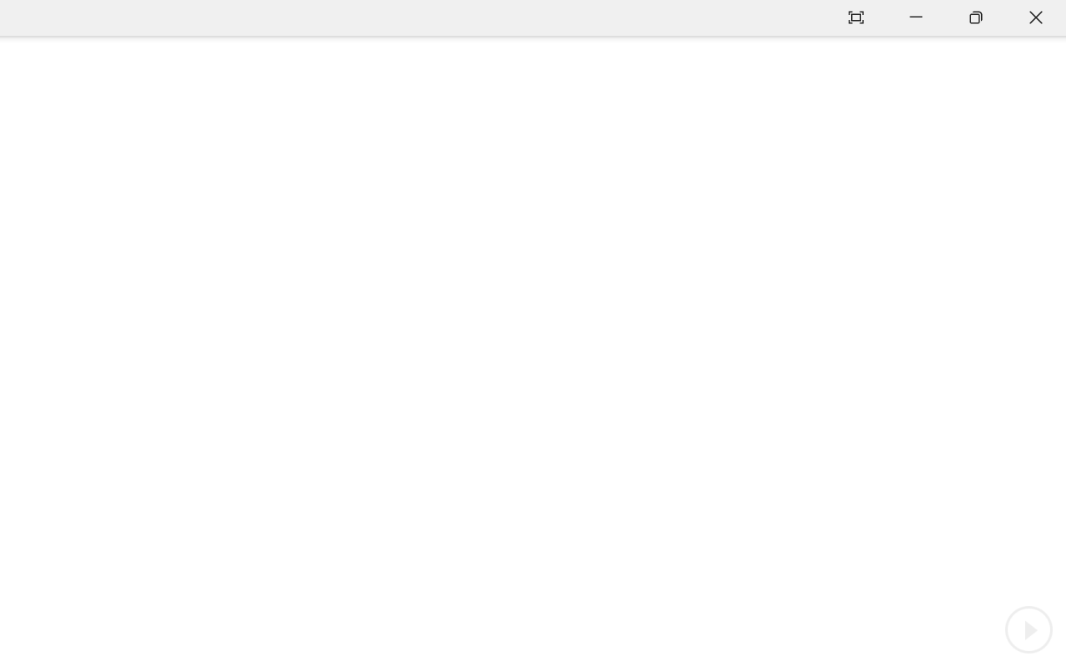 The height and width of the screenshot is (666, 1066). What do you see at coordinates (51, 115) in the screenshot?
I see `Select` at bounding box center [51, 115].